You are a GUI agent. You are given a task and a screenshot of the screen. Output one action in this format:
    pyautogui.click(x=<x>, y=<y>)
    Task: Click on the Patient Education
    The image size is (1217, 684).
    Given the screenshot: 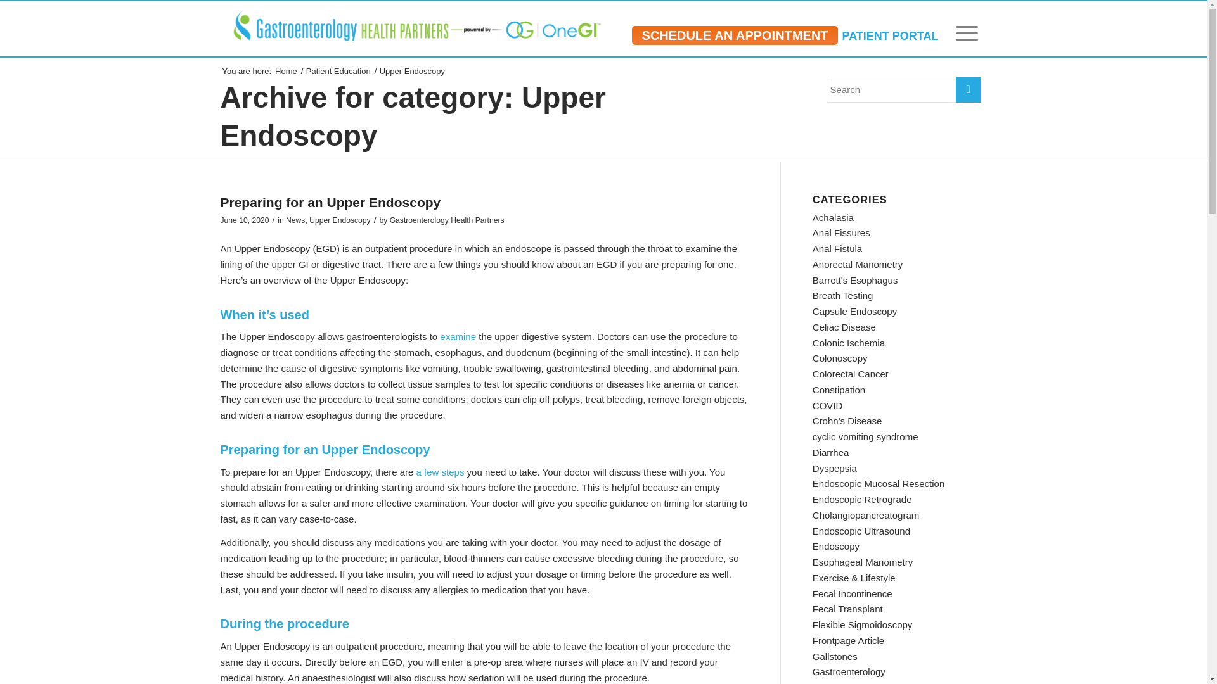 What is the action you would take?
    pyautogui.click(x=338, y=71)
    